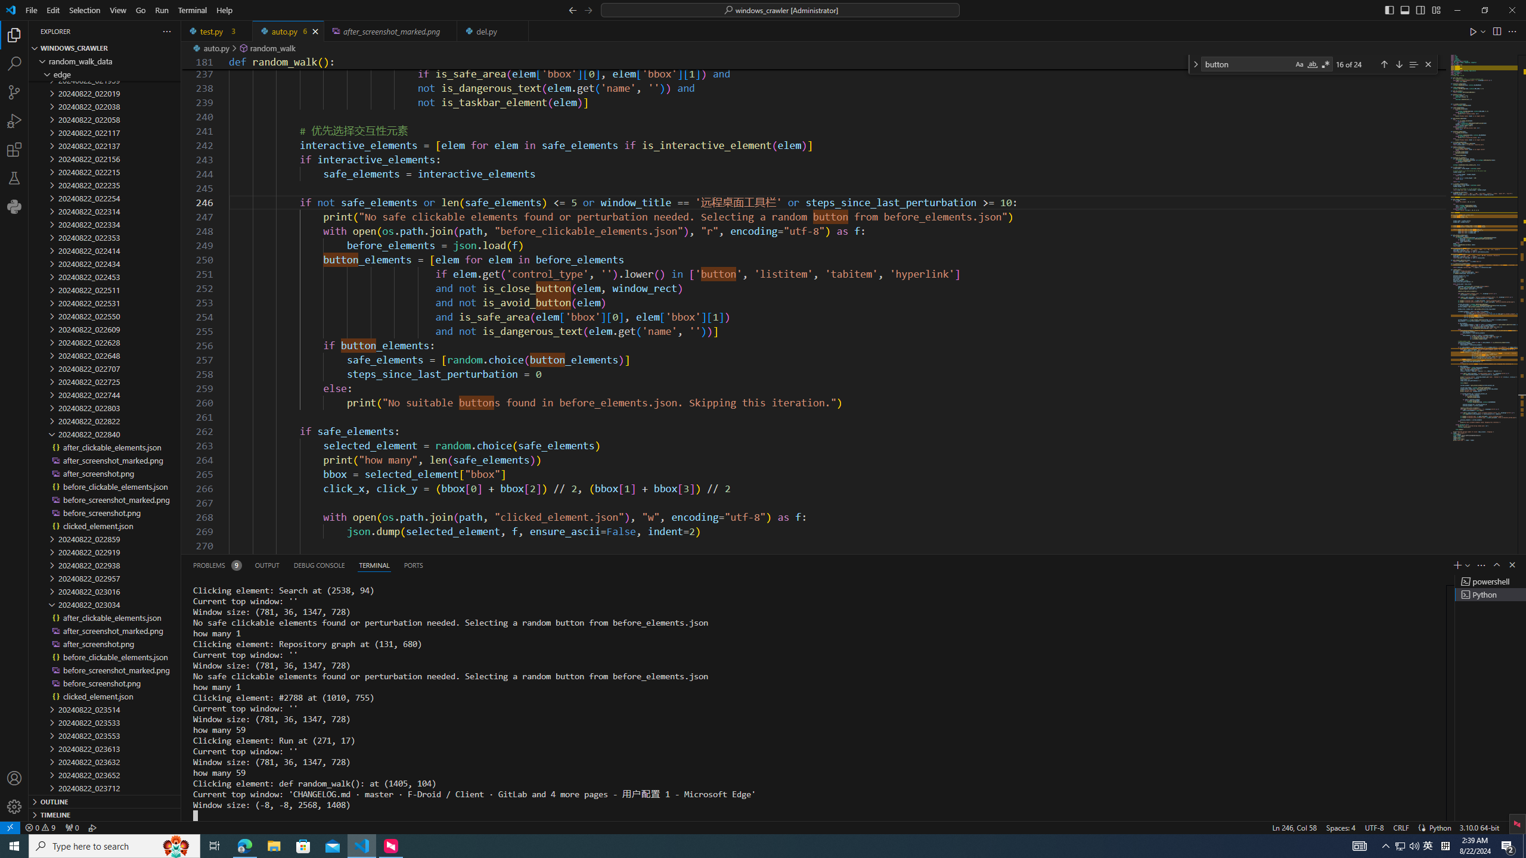  What do you see at coordinates (14, 206) in the screenshot?
I see `Python` at bounding box center [14, 206].